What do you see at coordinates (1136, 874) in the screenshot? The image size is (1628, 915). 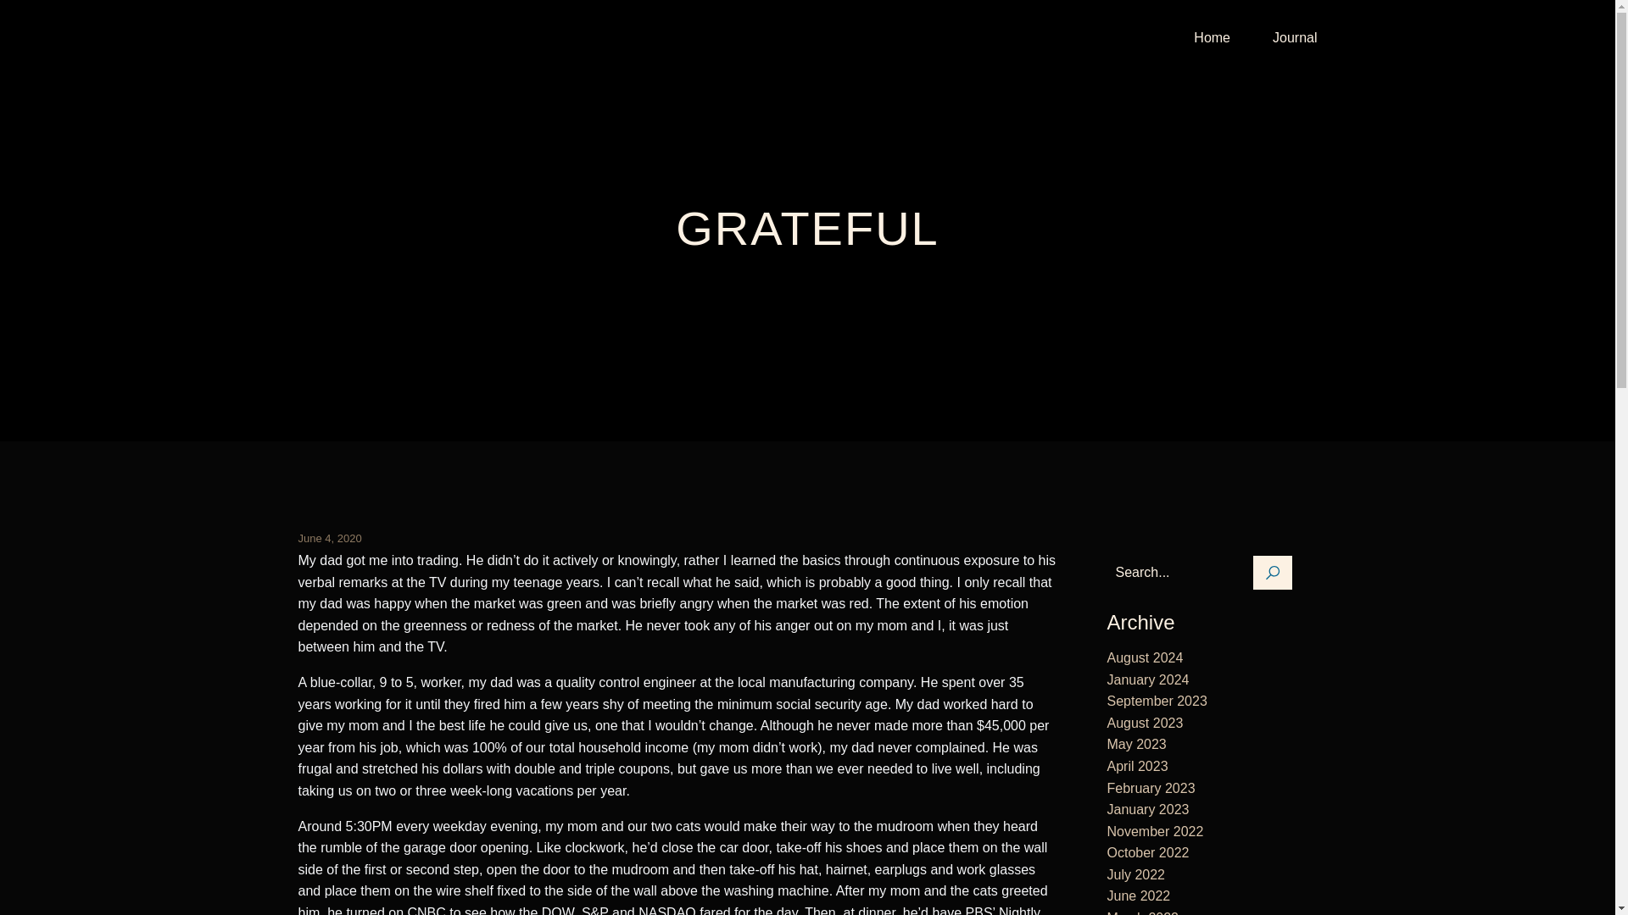 I see `July 2022` at bounding box center [1136, 874].